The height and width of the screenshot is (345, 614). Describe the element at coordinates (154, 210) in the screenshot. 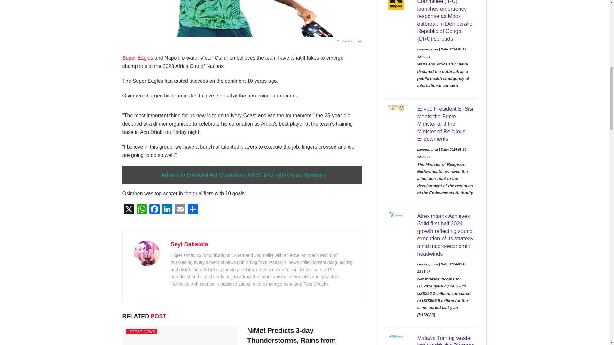

I see `Facebook` at that location.